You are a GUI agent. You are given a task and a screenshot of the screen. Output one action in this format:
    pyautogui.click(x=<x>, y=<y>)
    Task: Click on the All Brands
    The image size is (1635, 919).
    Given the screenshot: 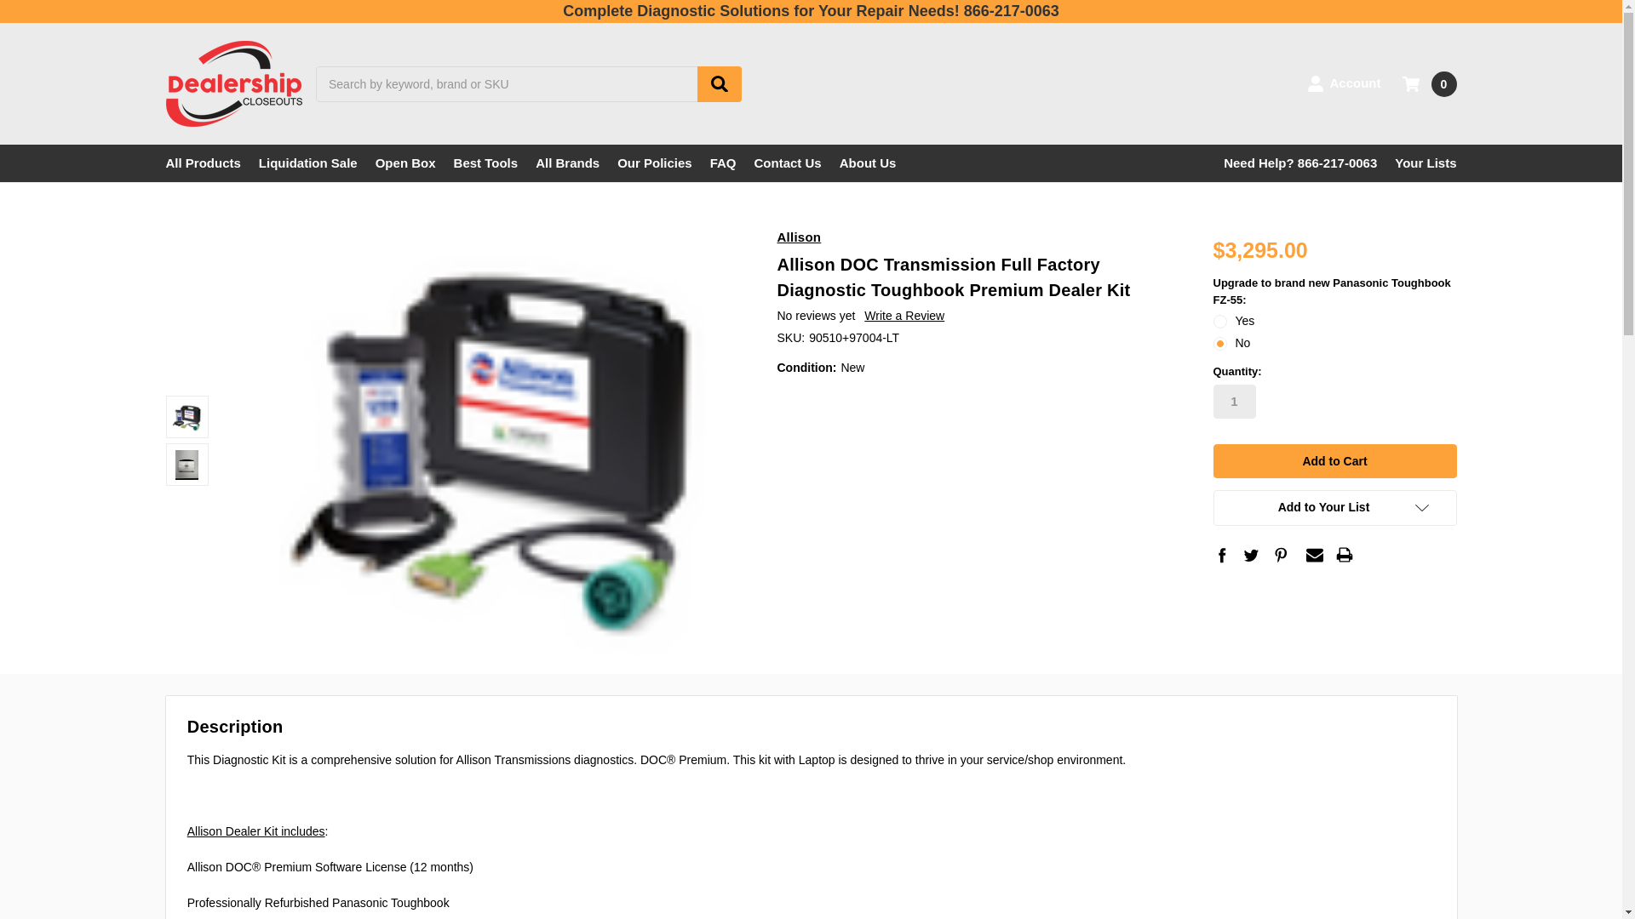 What is the action you would take?
    pyautogui.click(x=567, y=163)
    